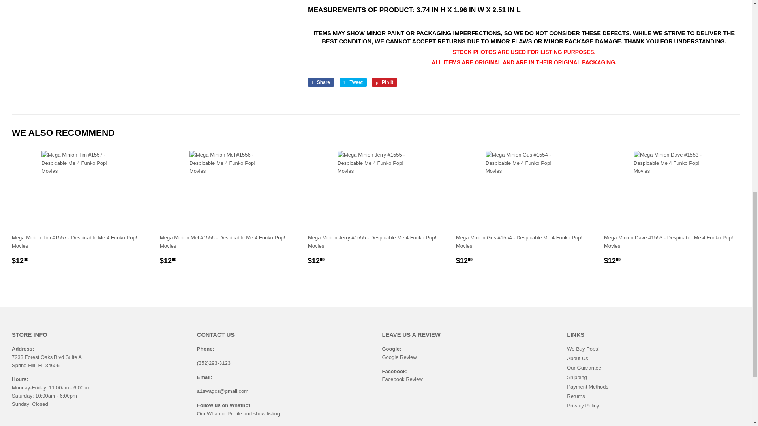  What do you see at coordinates (400, 357) in the screenshot?
I see `Google Review` at bounding box center [400, 357].